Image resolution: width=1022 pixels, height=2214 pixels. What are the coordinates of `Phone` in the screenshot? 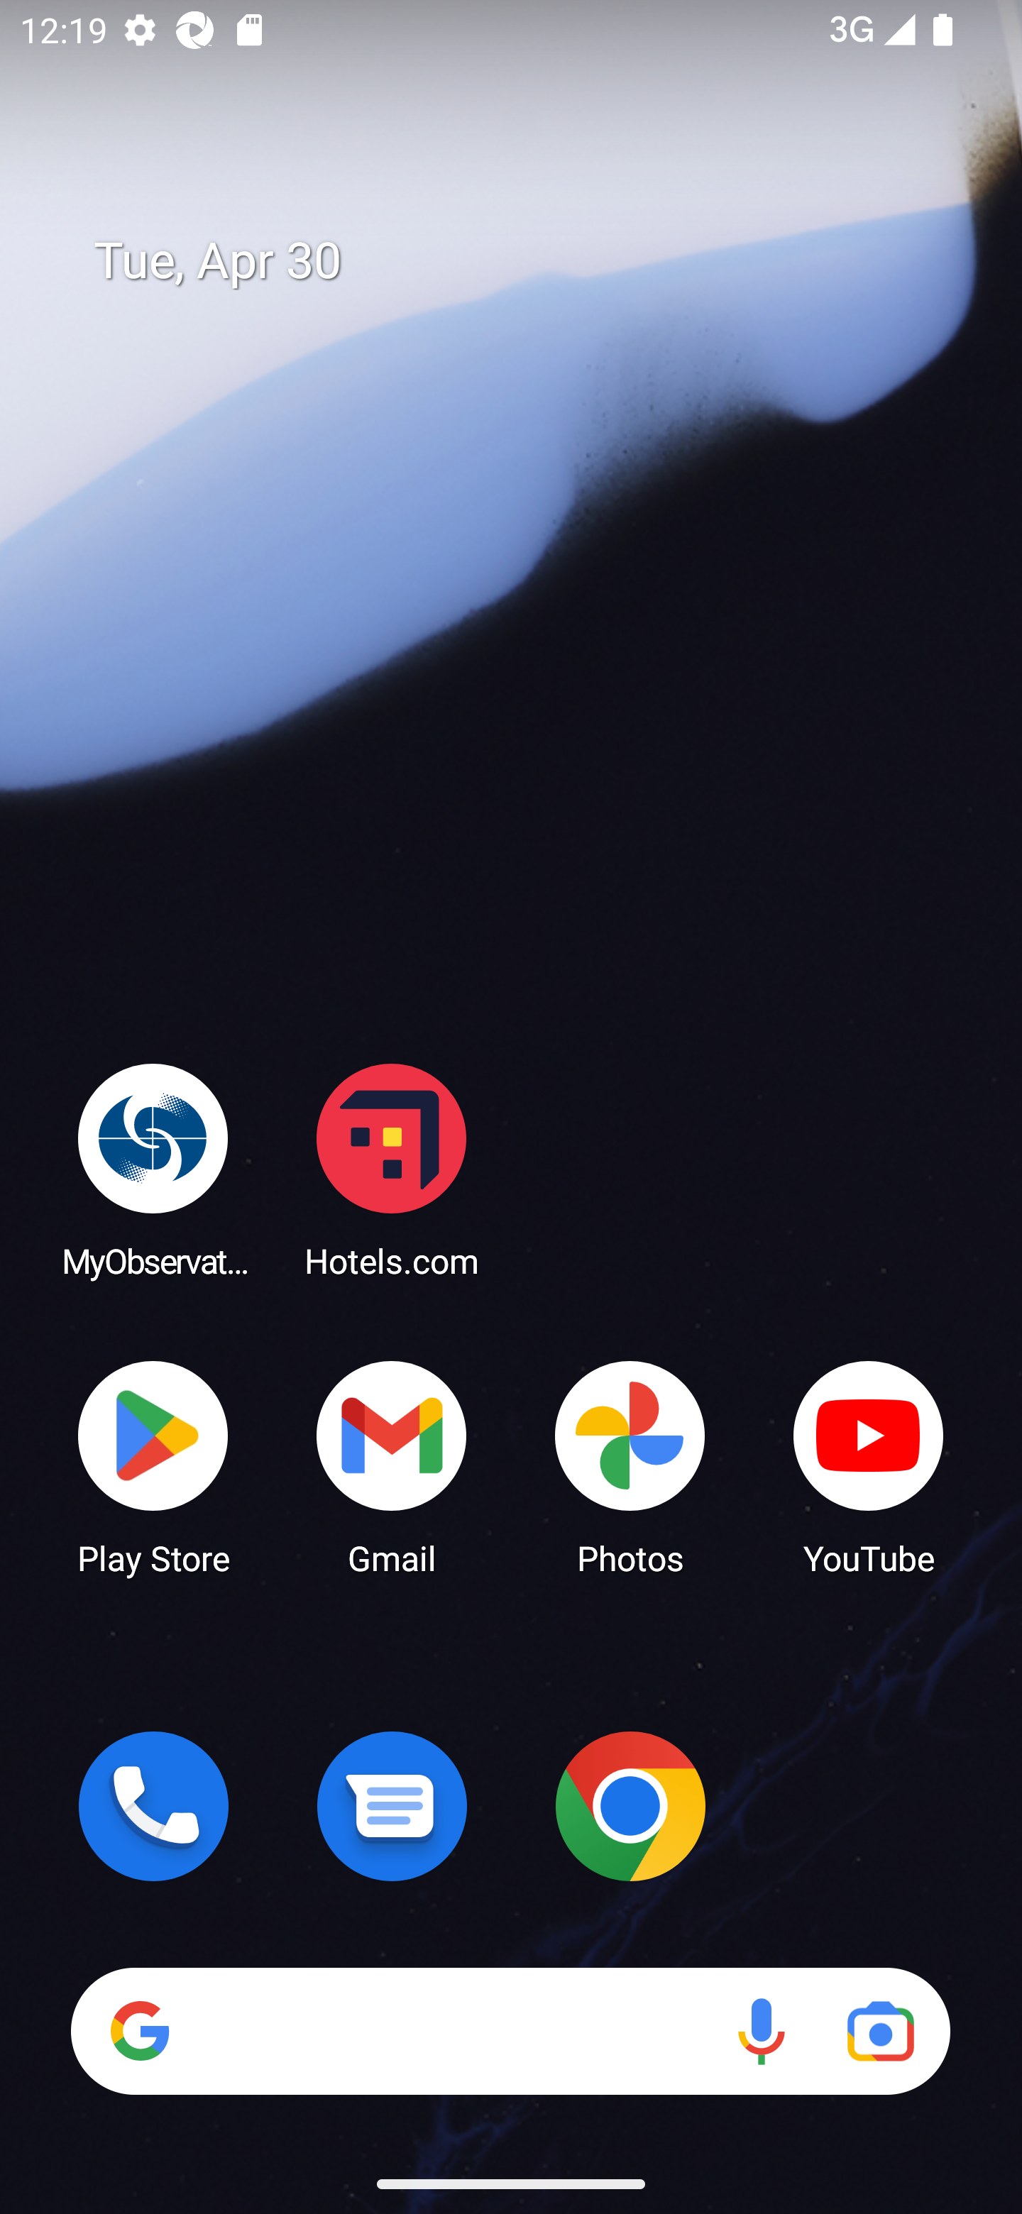 It's located at (153, 1806).